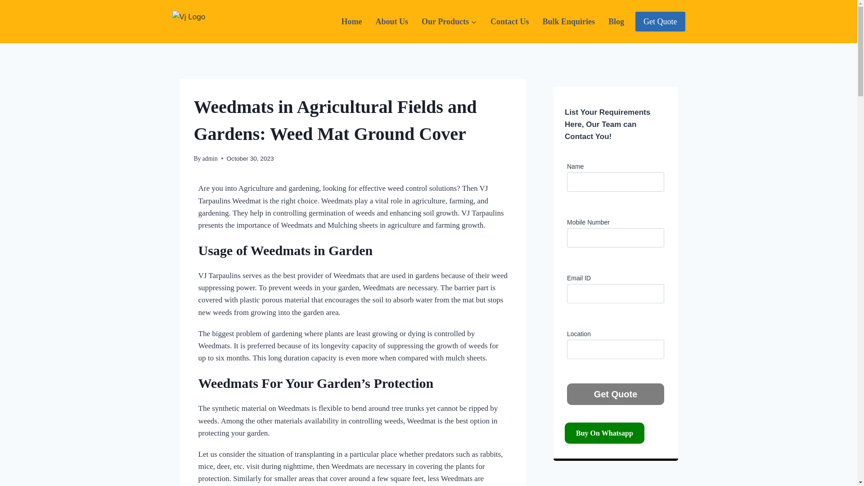 The image size is (864, 486). I want to click on Get Quote, so click(616, 394).